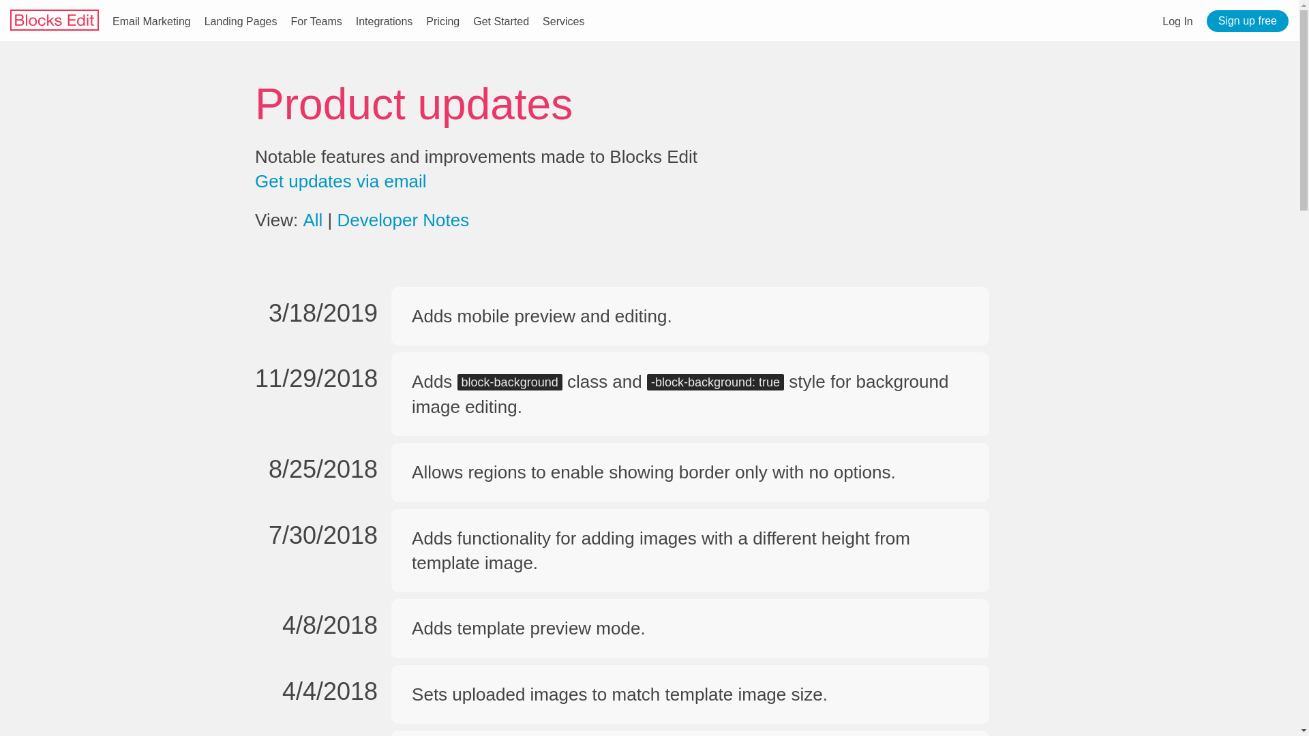  I want to click on Landing Pages, so click(241, 20).